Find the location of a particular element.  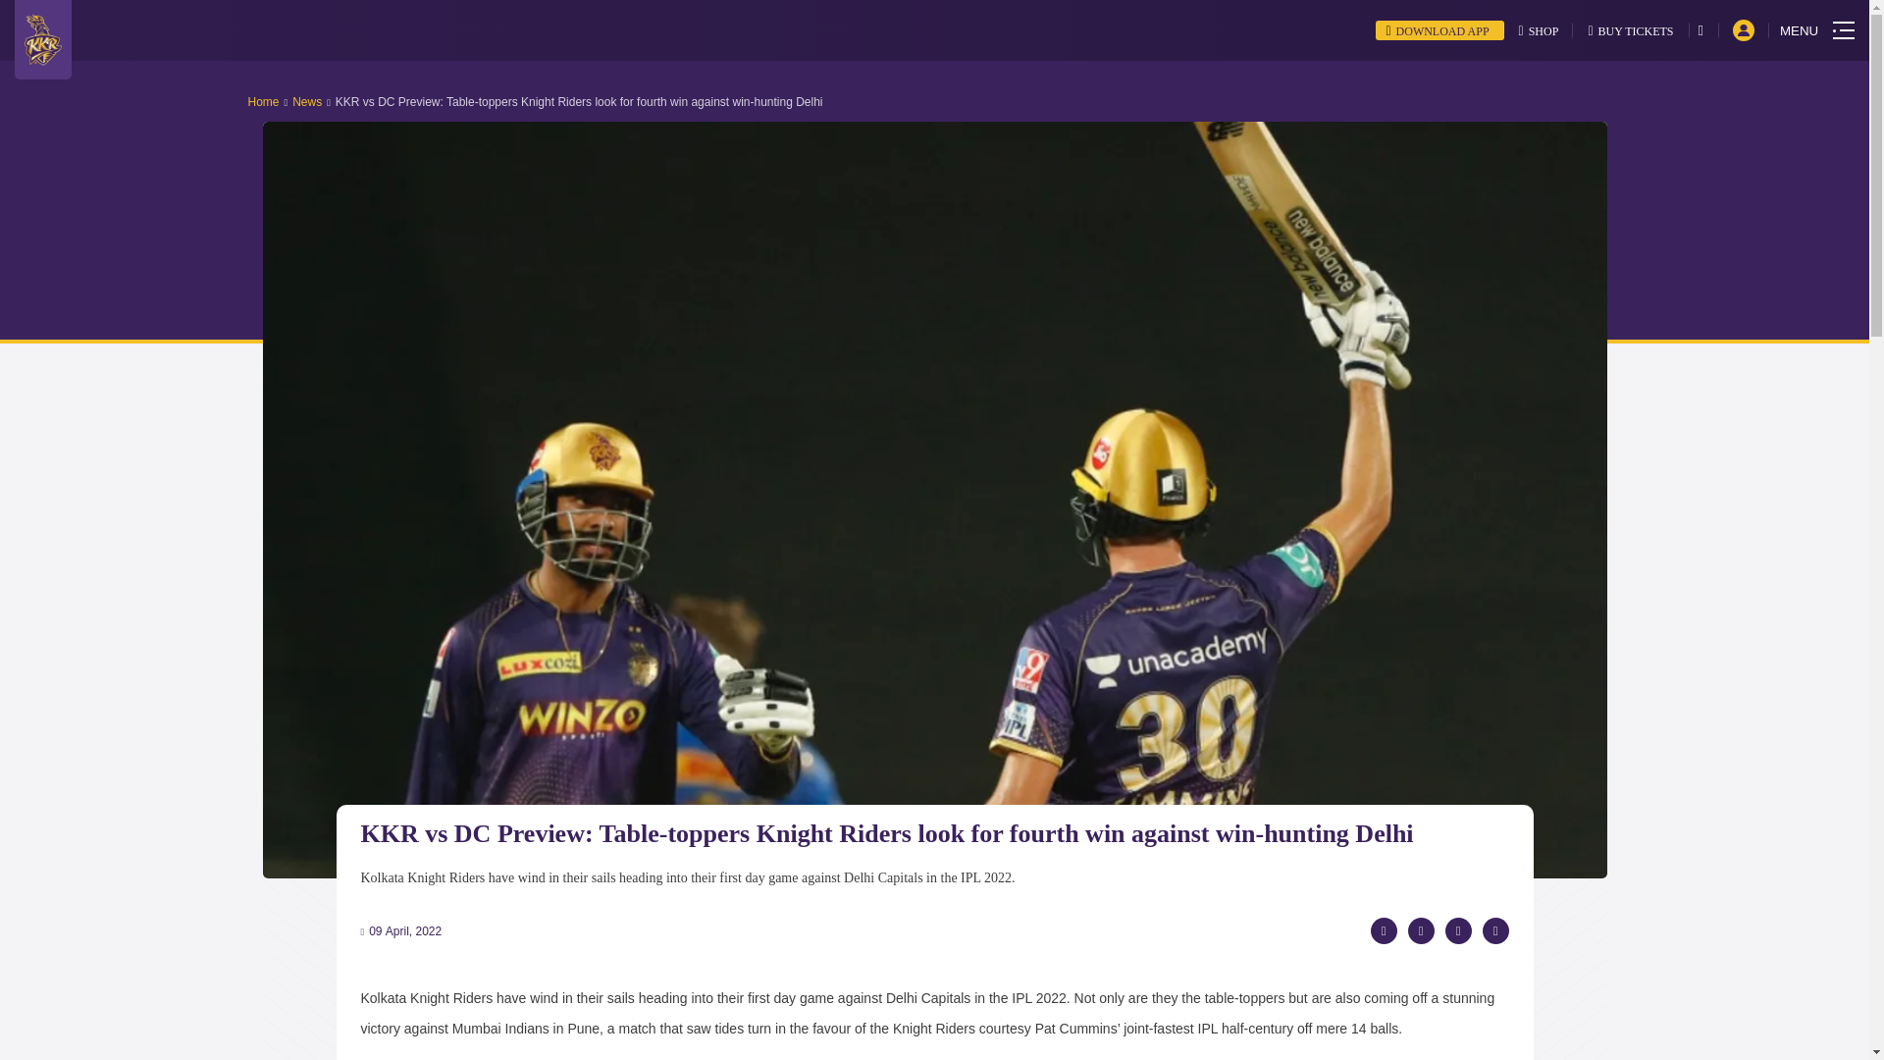

Share on Facebook is located at coordinates (1382, 930).